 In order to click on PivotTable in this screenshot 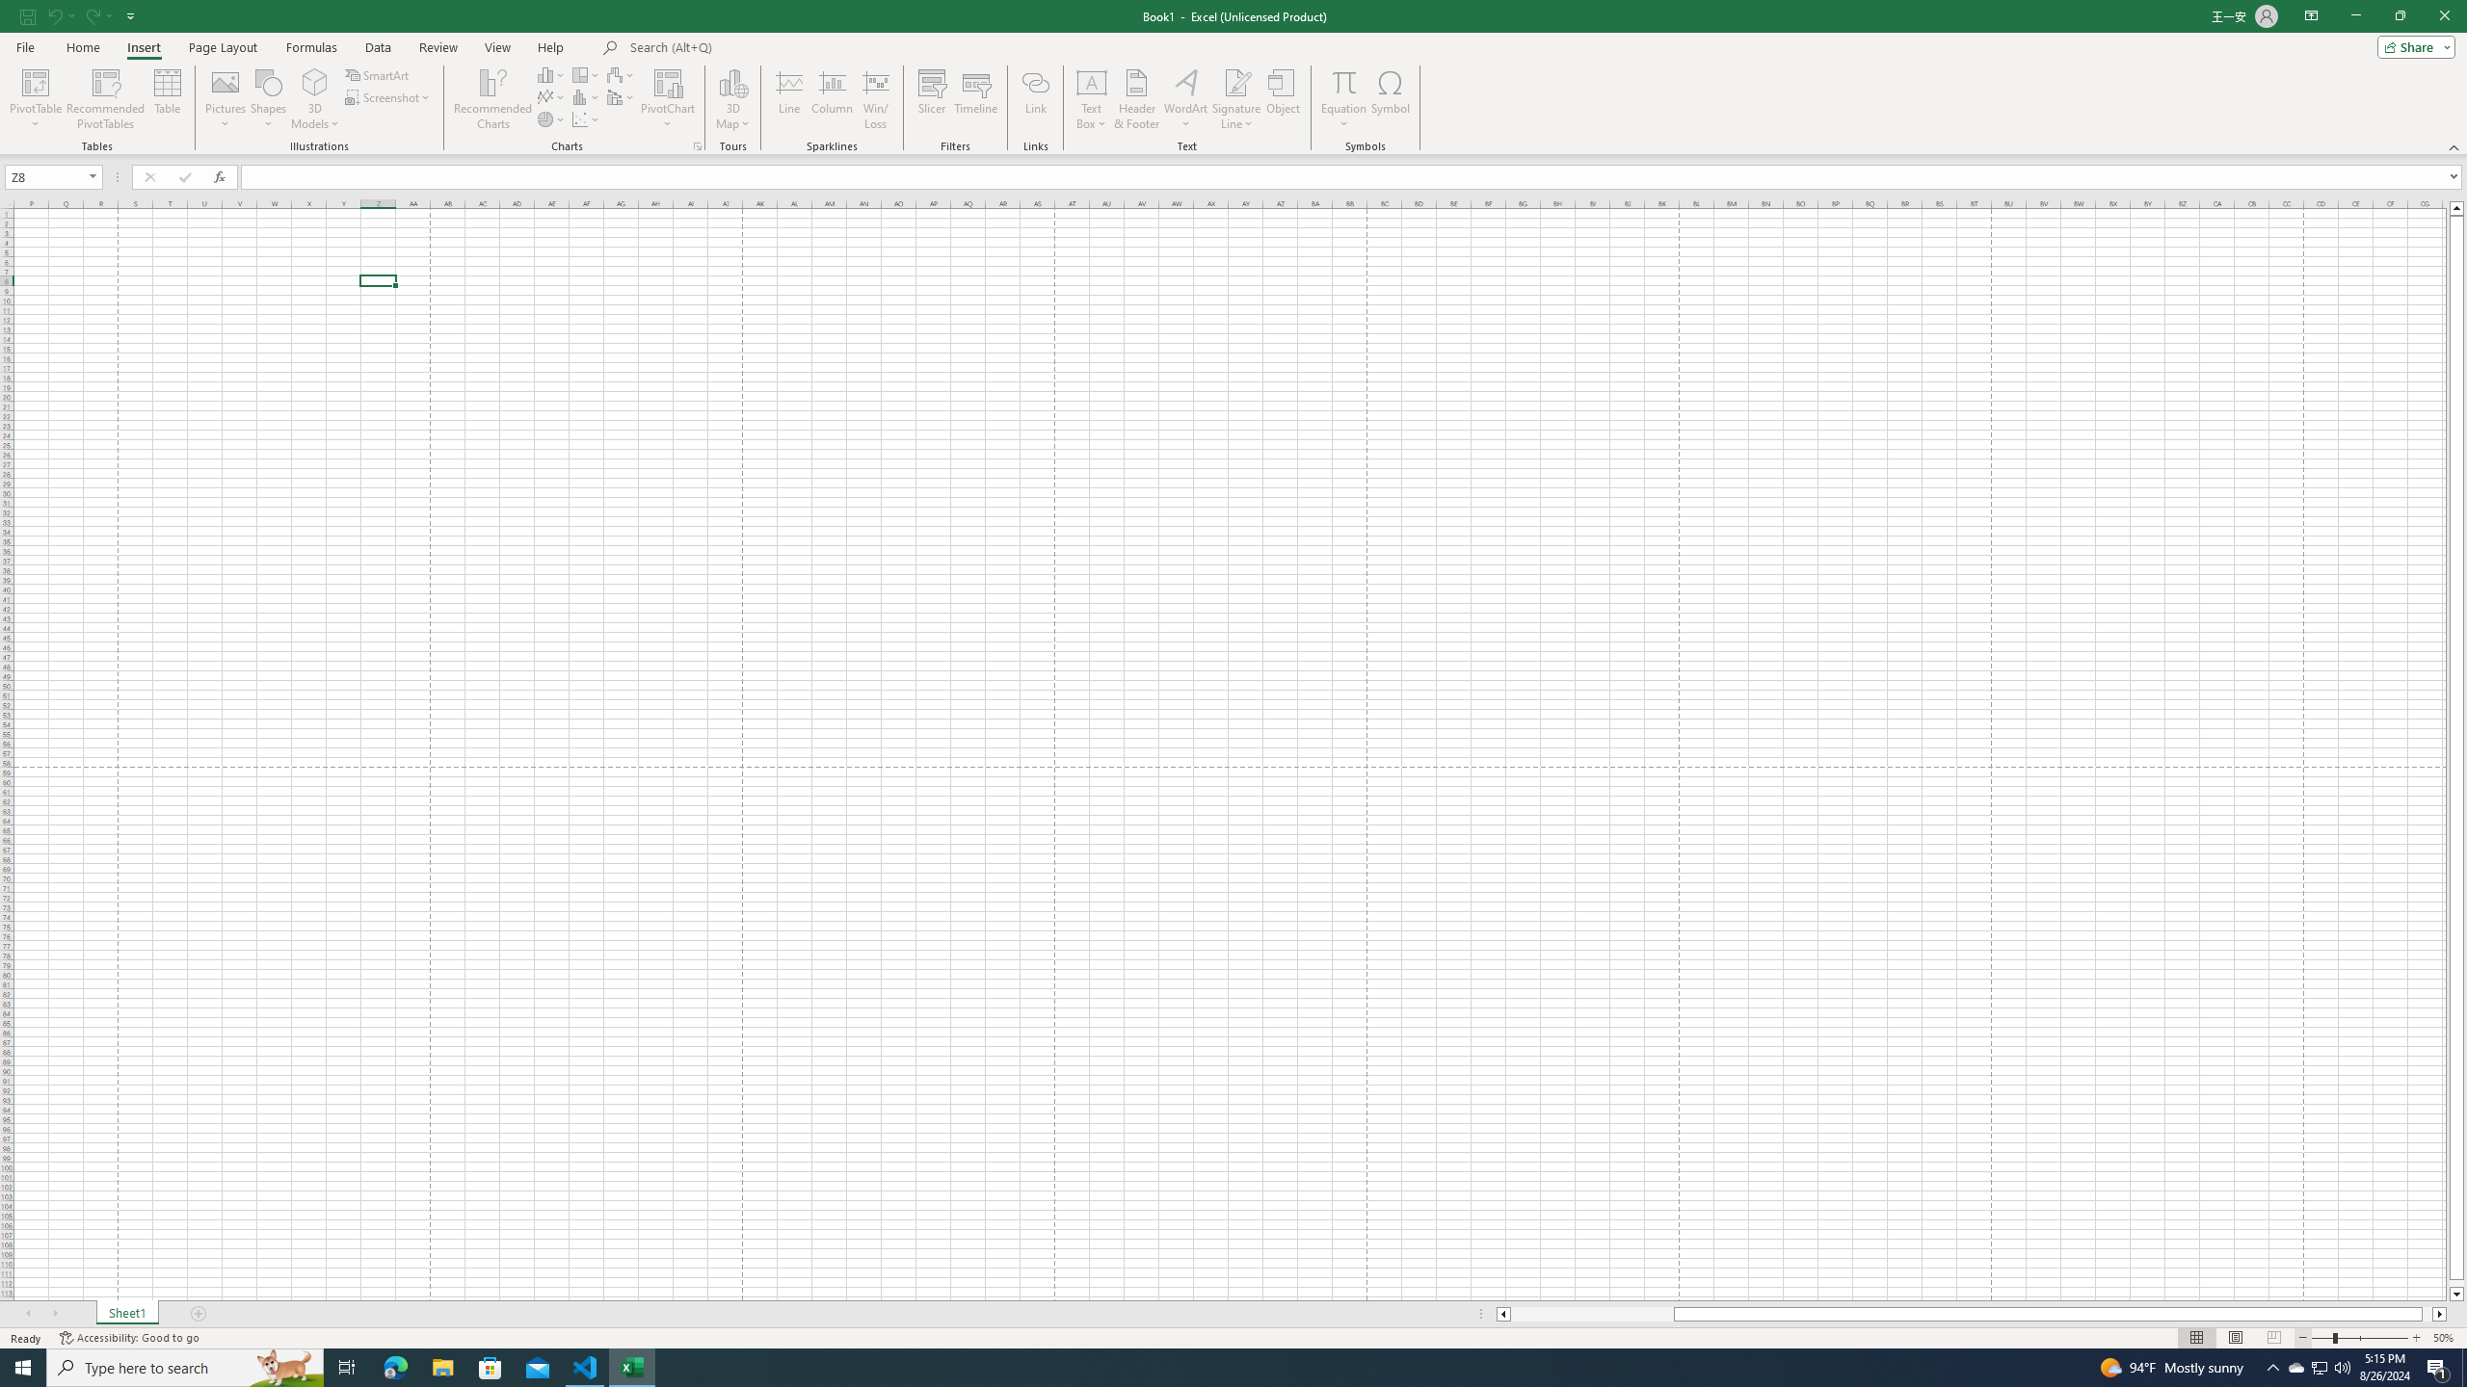, I will do `click(35, 82)`.